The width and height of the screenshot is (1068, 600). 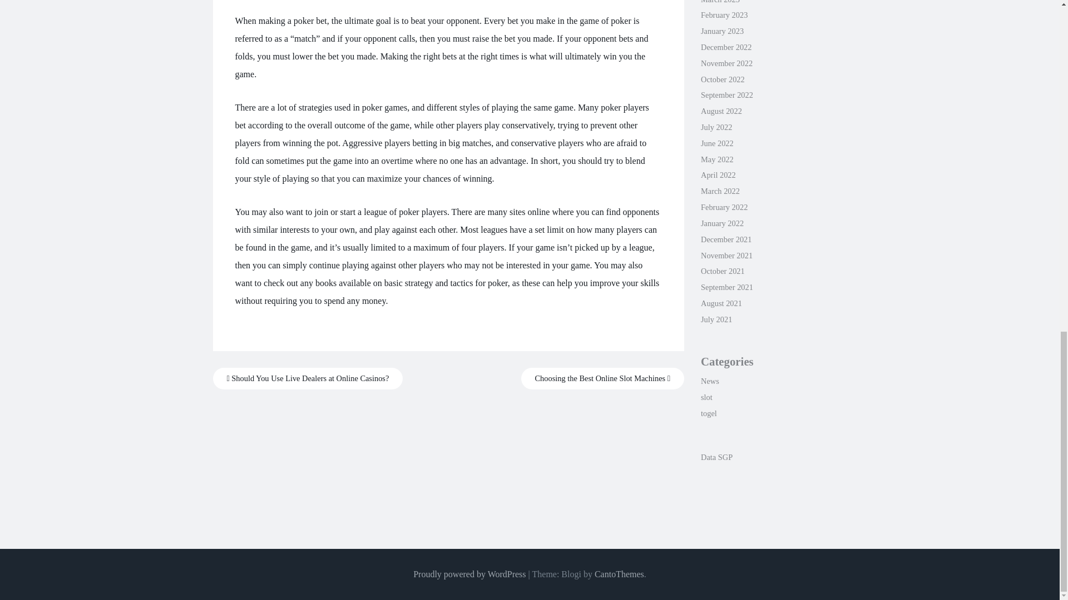 What do you see at coordinates (602, 378) in the screenshot?
I see `Choosing the Best Online Slot Machines` at bounding box center [602, 378].